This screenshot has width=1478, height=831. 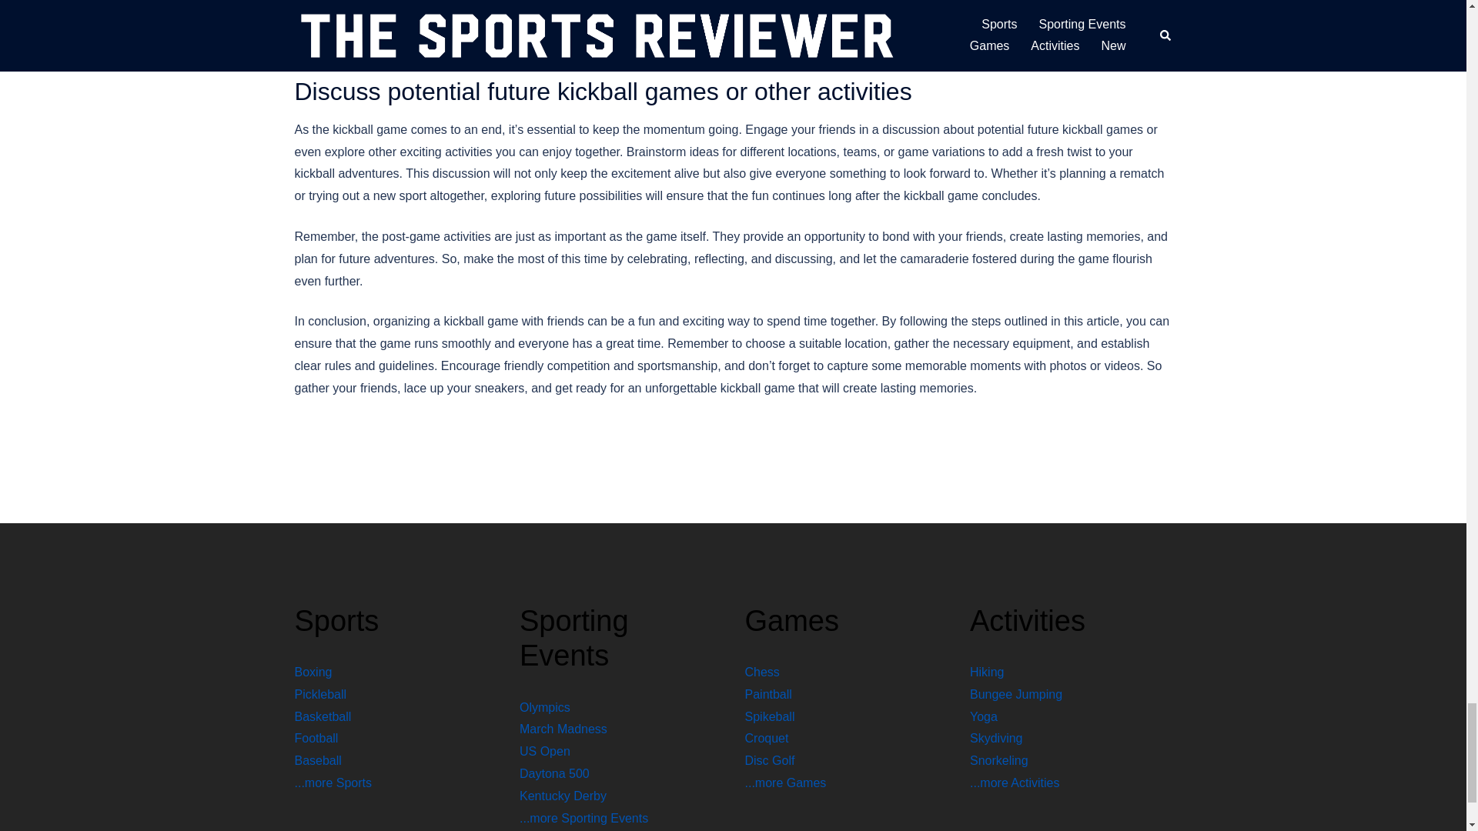 I want to click on ...more Games, so click(x=785, y=783).